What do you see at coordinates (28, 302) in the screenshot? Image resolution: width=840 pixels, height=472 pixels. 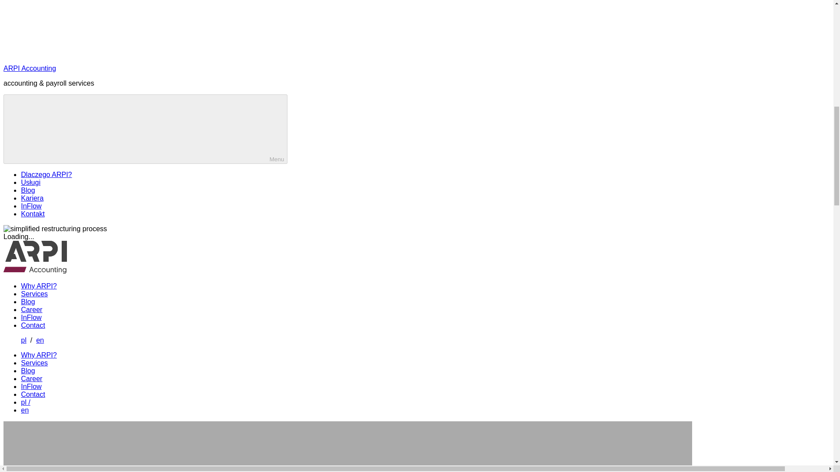 I see `Blog` at bounding box center [28, 302].